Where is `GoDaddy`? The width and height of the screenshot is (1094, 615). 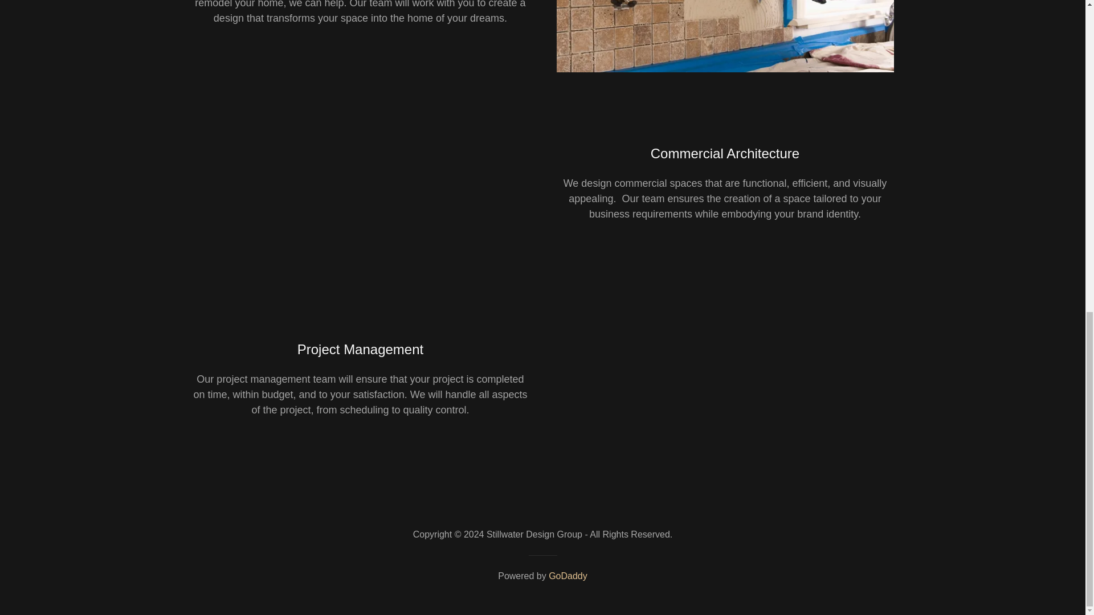
GoDaddy is located at coordinates (568, 576).